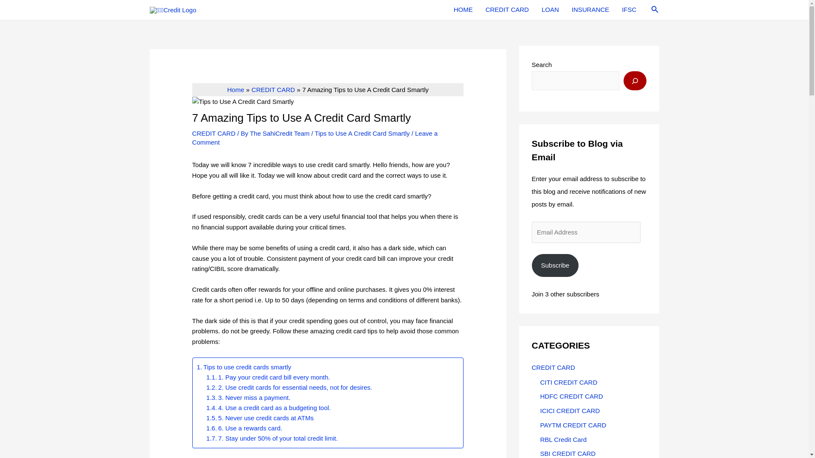 The width and height of the screenshot is (815, 458). Describe the element at coordinates (629, 9) in the screenshot. I see `IFSC` at that location.